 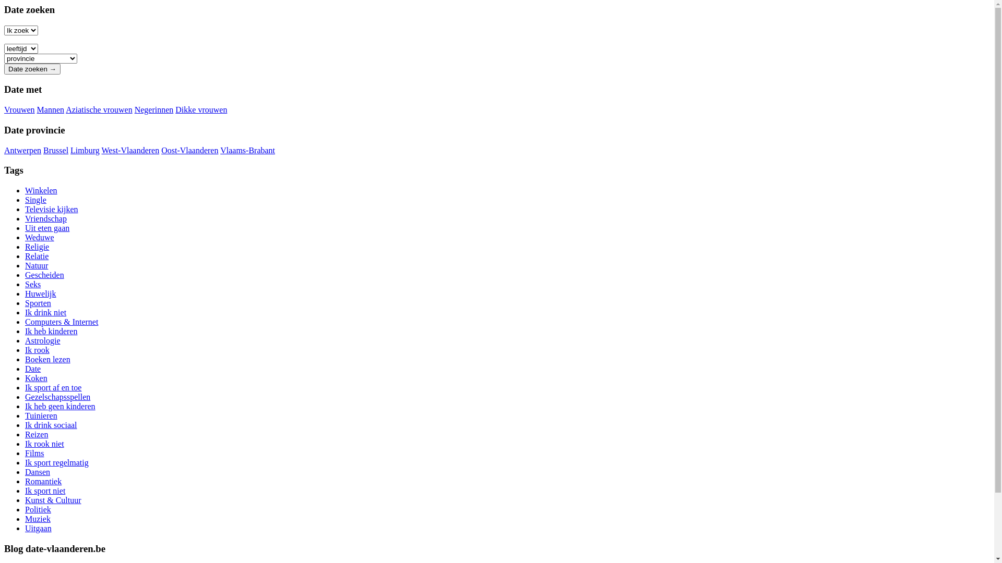 What do you see at coordinates (45, 491) in the screenshot?
I see `Ik sport niet` at bounding box center [45, 491].